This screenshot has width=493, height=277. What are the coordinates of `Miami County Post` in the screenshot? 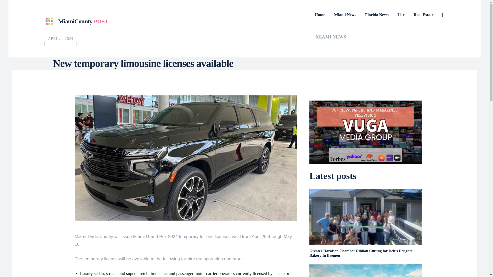 It's located at (75, 22).